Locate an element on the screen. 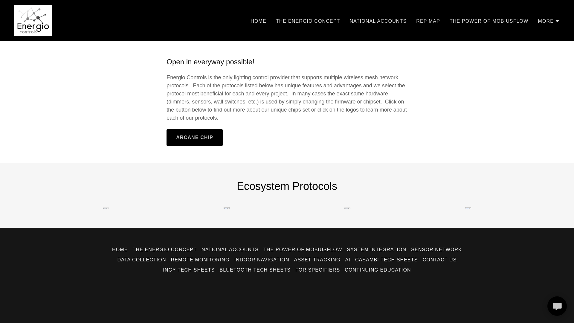 This screenshot has height=323, width=574. NATIONAL ACCOUNTS is located at coordinates (378, 21).